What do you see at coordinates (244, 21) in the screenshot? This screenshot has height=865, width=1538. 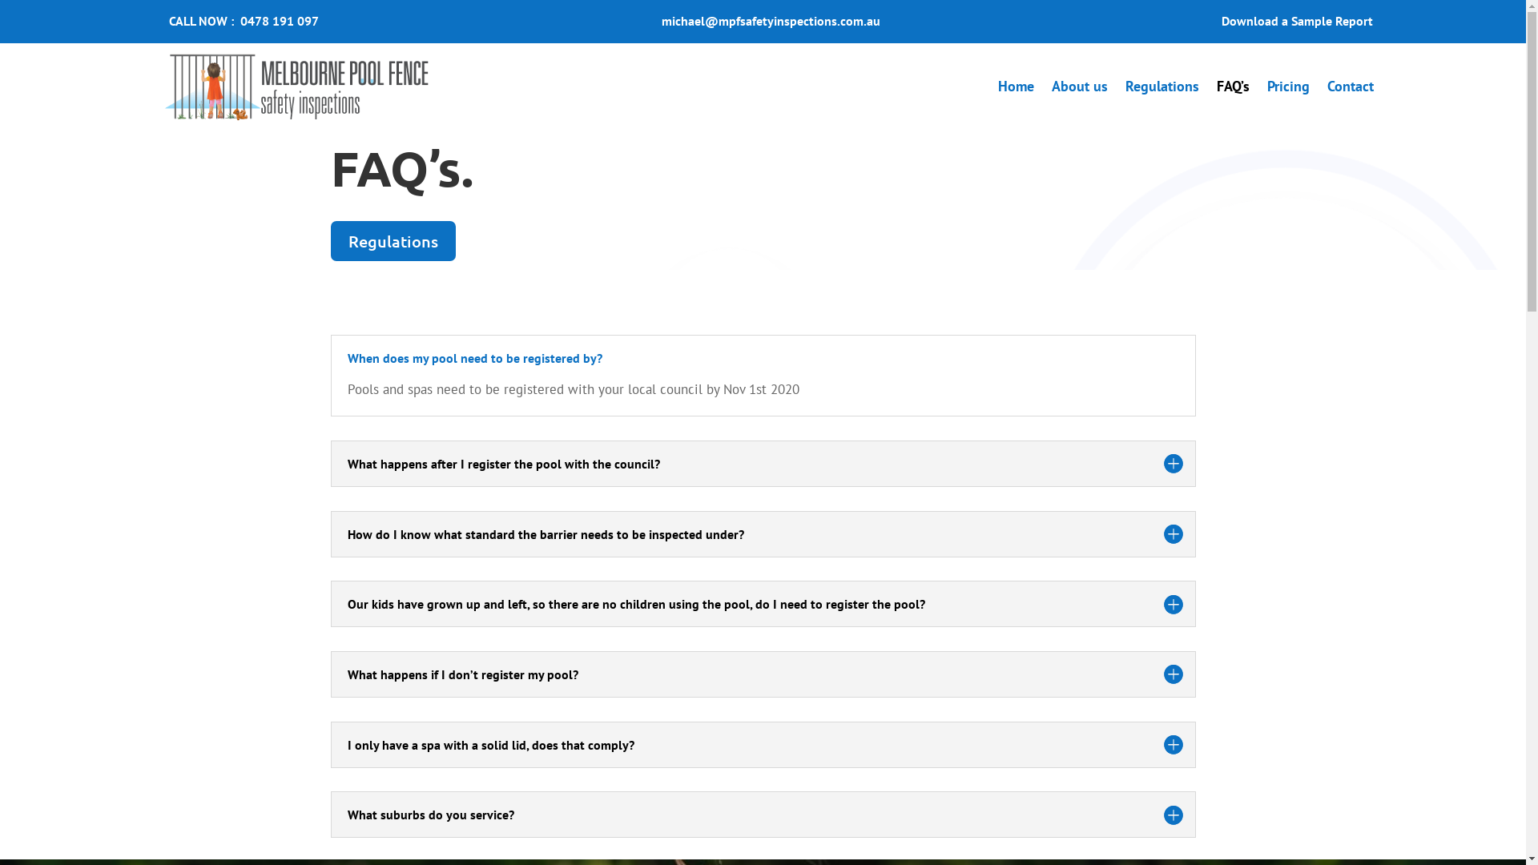 I see `CALL NOW :  0478 191 097` at bounding box center [244, 21].